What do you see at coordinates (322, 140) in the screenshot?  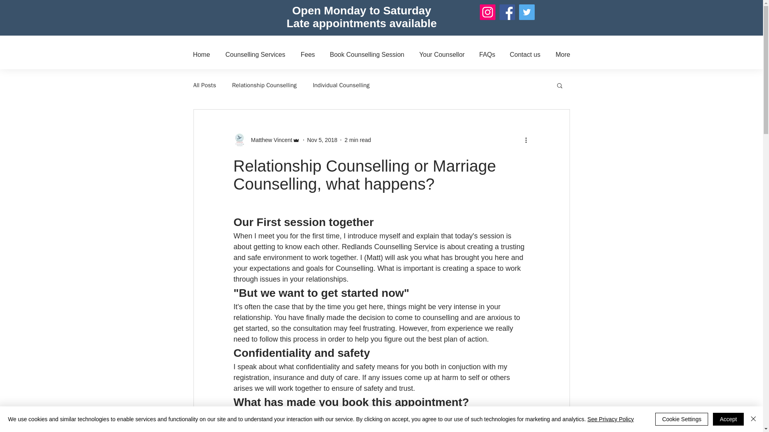 I see `Nov 5, 2018` at bounding box center [322, 140].